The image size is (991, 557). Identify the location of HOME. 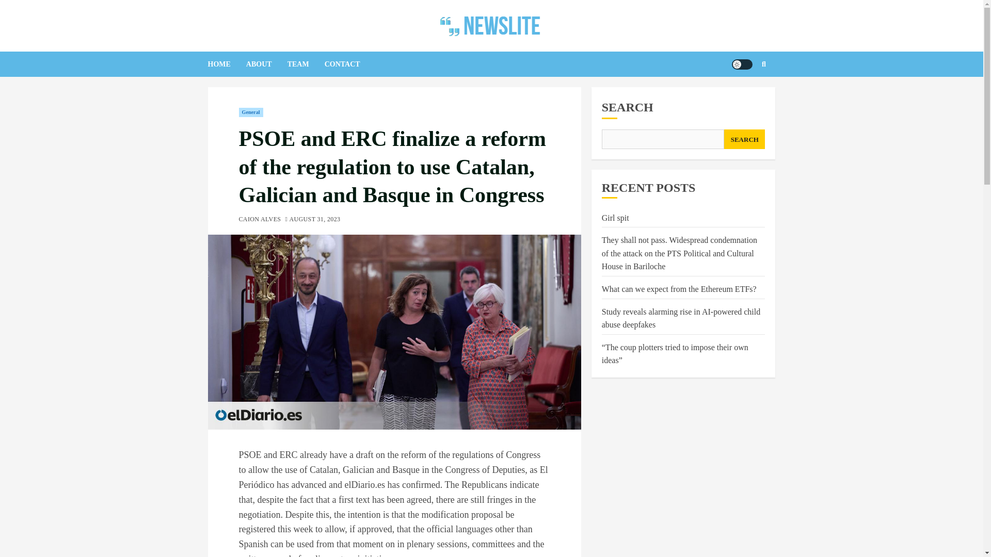
(226, 64).